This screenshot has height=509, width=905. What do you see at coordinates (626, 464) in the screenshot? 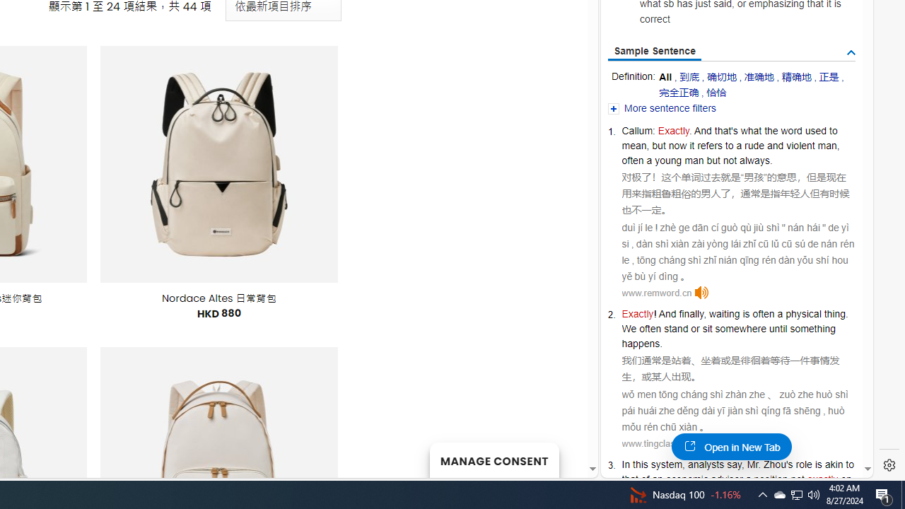
I see `In` at bounding box center [626, 464].